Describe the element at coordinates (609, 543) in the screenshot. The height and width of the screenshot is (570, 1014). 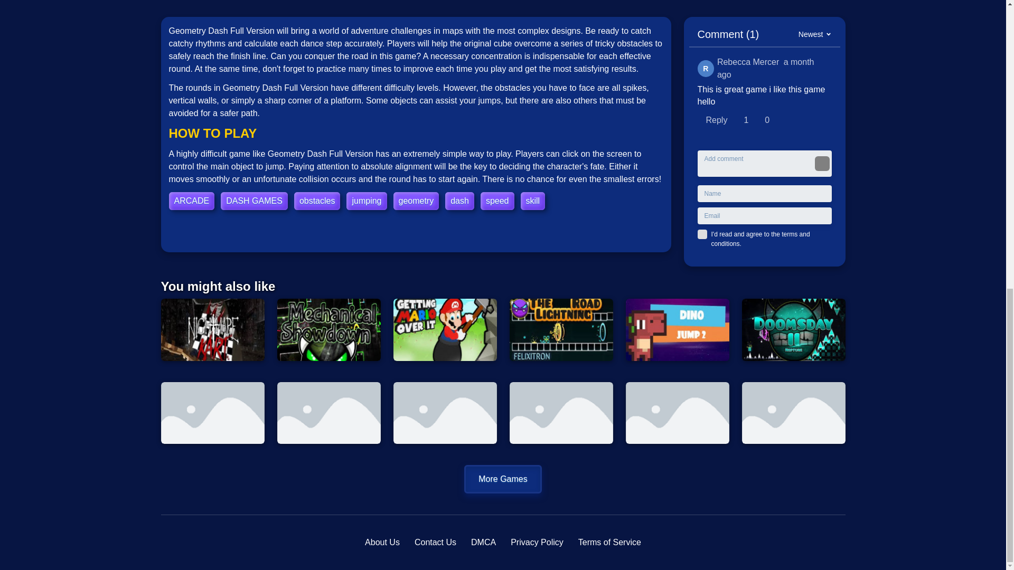
I see `Terms of Service` at that location.